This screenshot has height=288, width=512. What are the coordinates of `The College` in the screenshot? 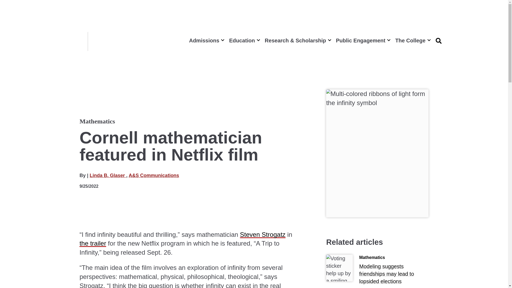 It's located at (412, 41).